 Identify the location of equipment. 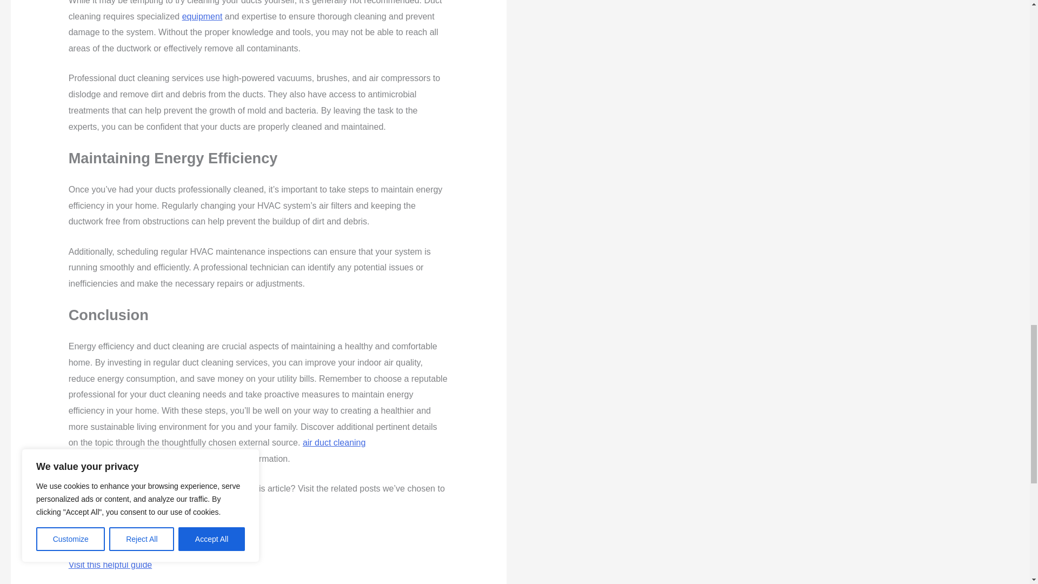
(202, 16).